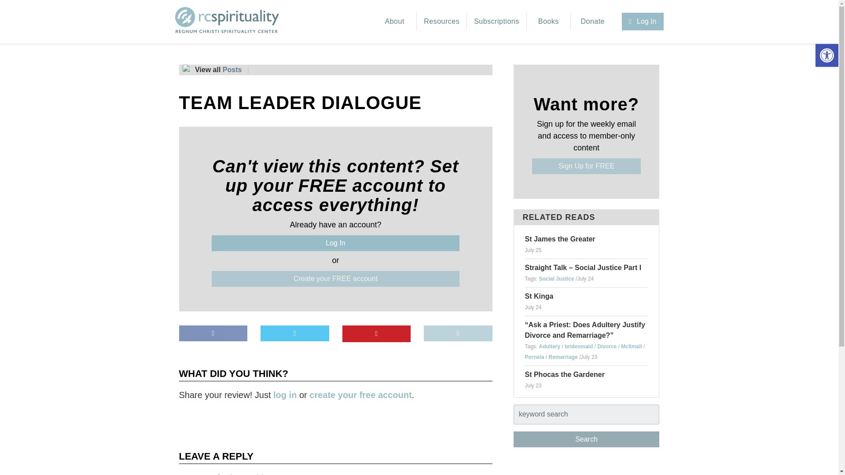  What do you see at coordinates (335, 279) in the screenshot?
I see `Create your FREE account` at bounding box center [335, 279].